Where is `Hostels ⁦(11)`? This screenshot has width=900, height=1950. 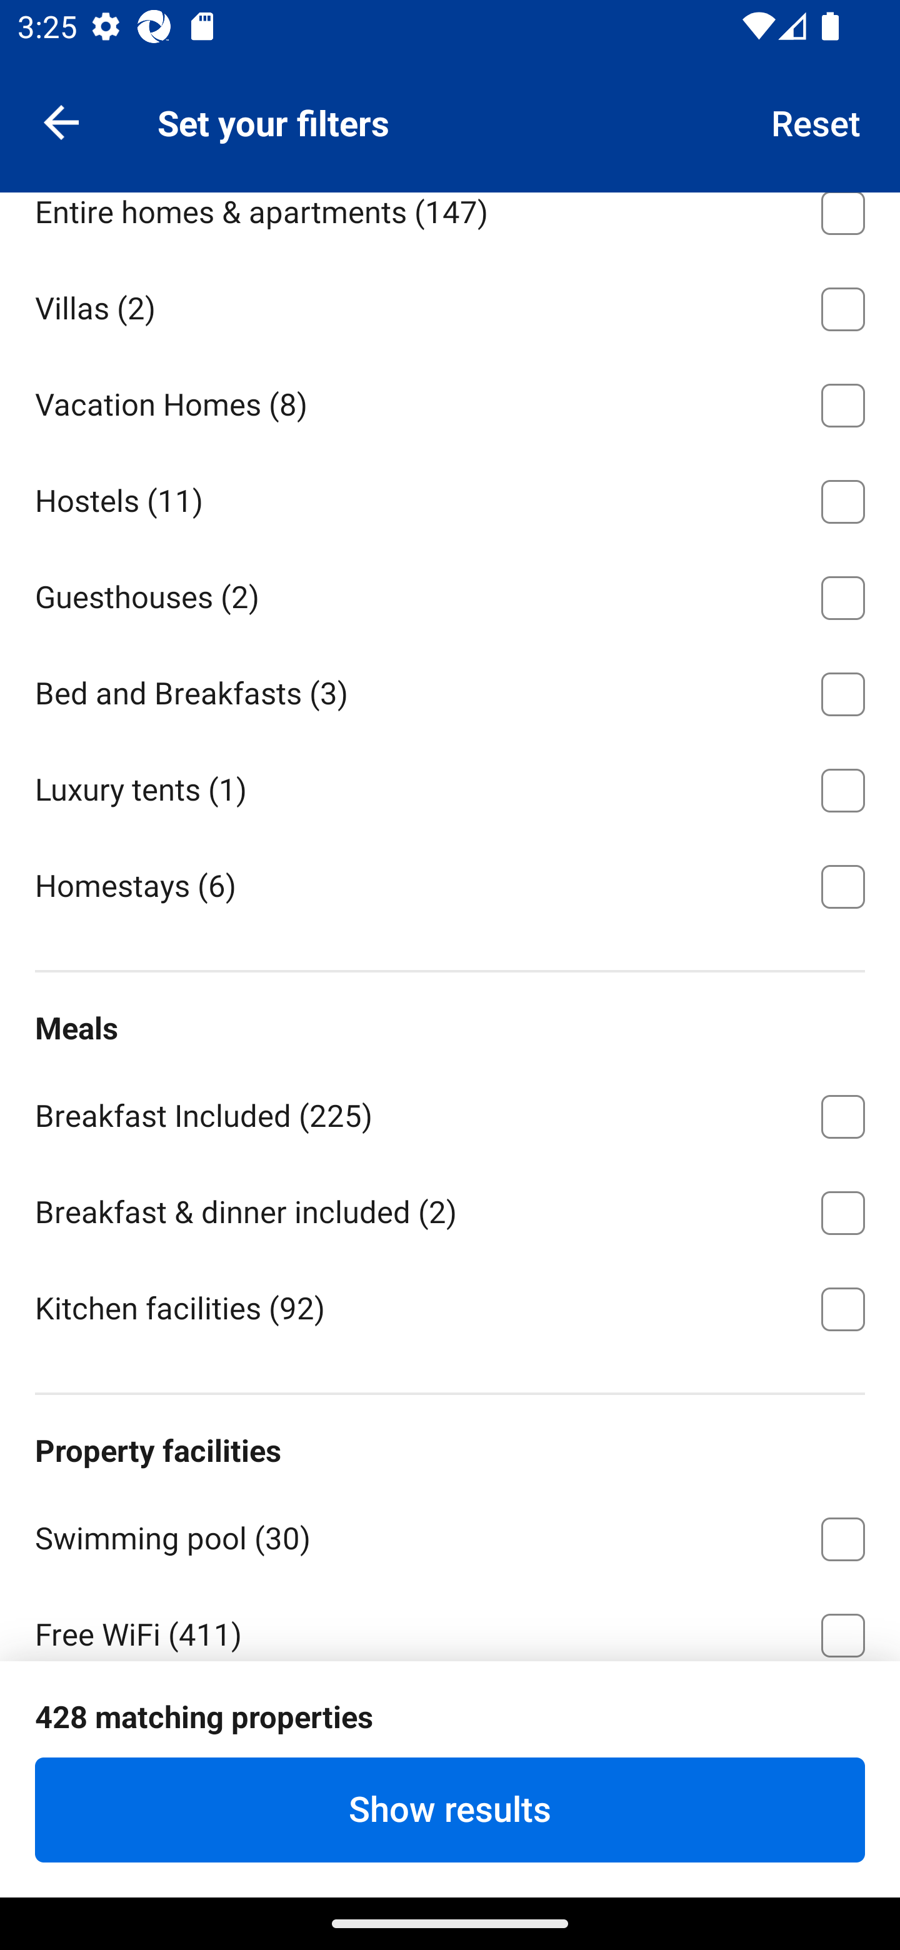 Hostels ⁦(11) is located at coordinates (450, 497).